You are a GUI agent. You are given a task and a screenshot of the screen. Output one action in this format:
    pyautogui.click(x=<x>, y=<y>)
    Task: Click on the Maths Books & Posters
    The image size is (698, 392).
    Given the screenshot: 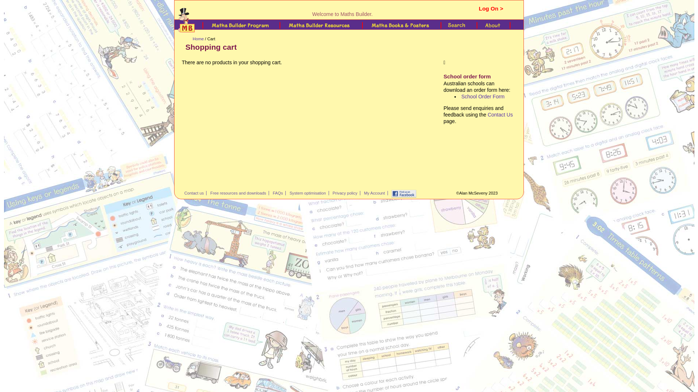 What is the action you would take?
    pyautogui.click(x=402, y=25)
    